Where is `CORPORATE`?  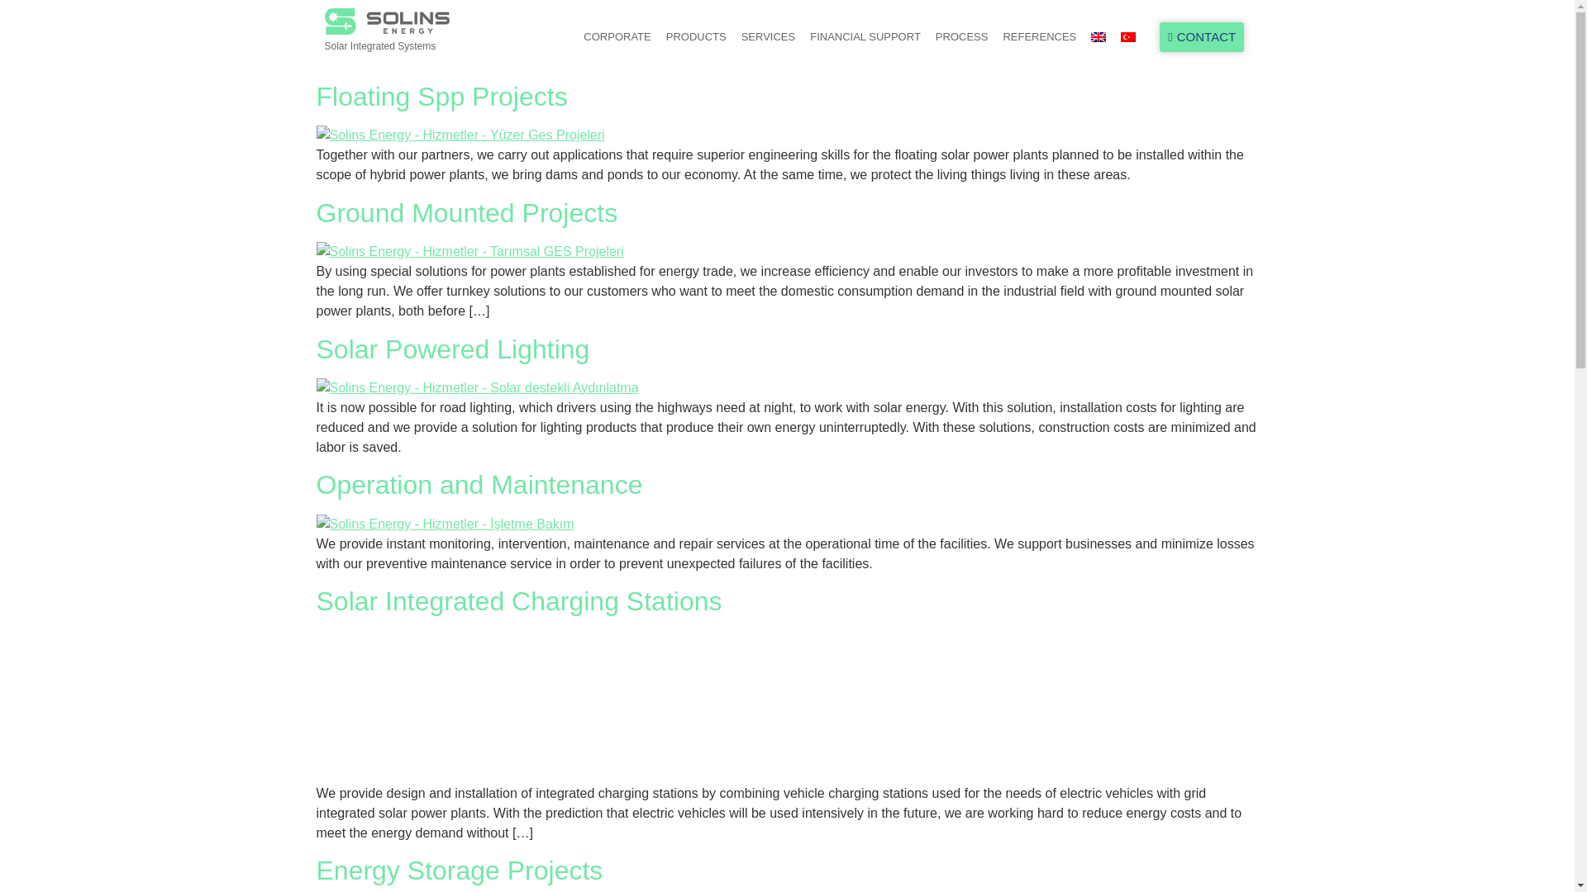 CORPORATE is located at coordinates (617, 36).